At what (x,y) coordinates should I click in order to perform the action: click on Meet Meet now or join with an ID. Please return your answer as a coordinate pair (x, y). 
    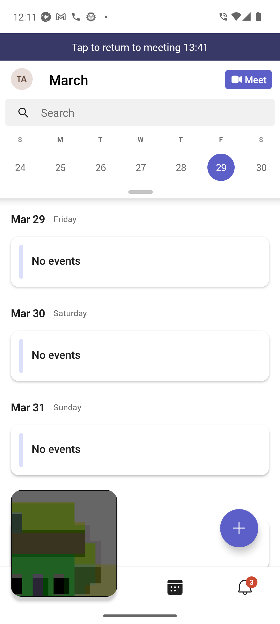
    Looking at the image, I should click on (248, 80).